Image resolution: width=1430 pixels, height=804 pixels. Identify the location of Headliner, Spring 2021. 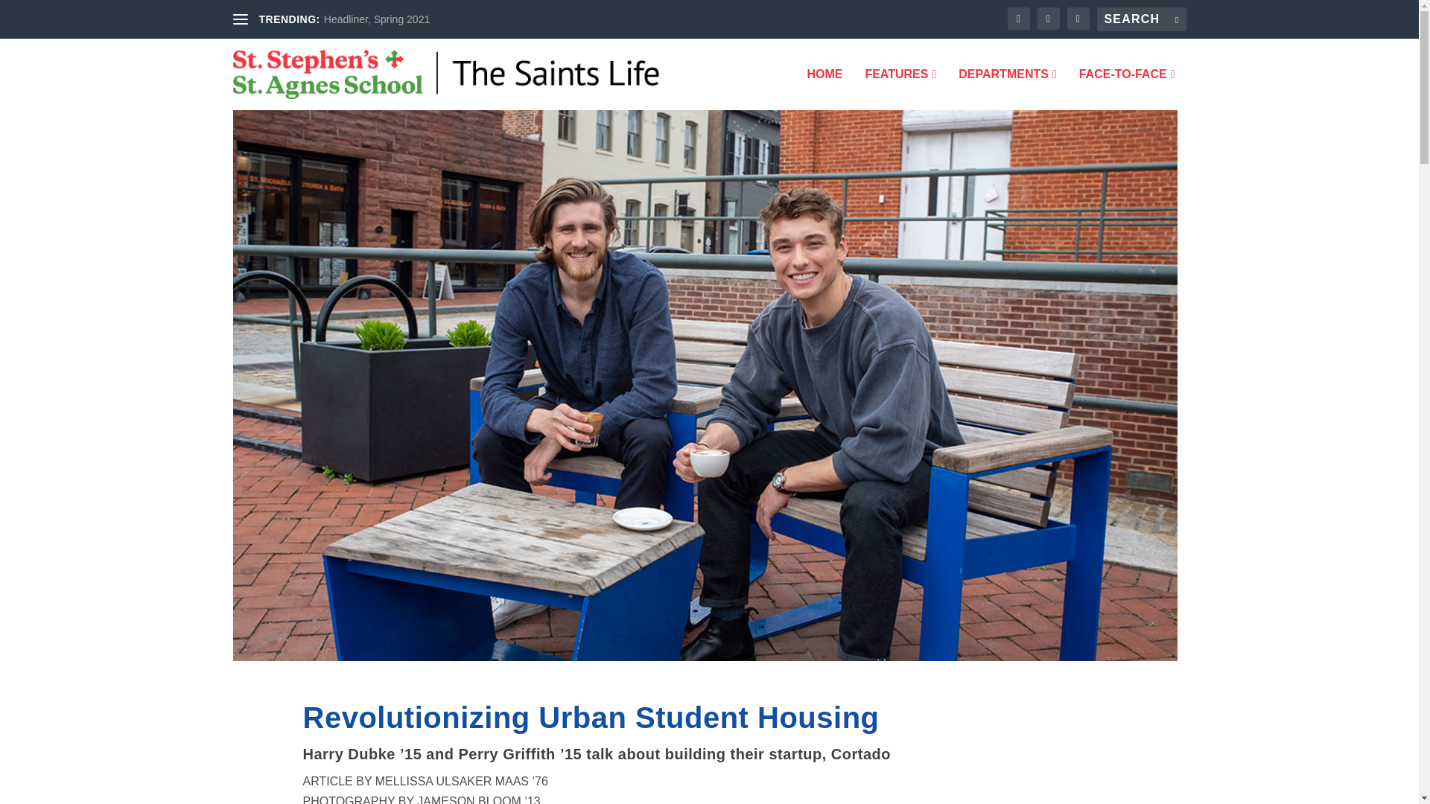
(377, 19).